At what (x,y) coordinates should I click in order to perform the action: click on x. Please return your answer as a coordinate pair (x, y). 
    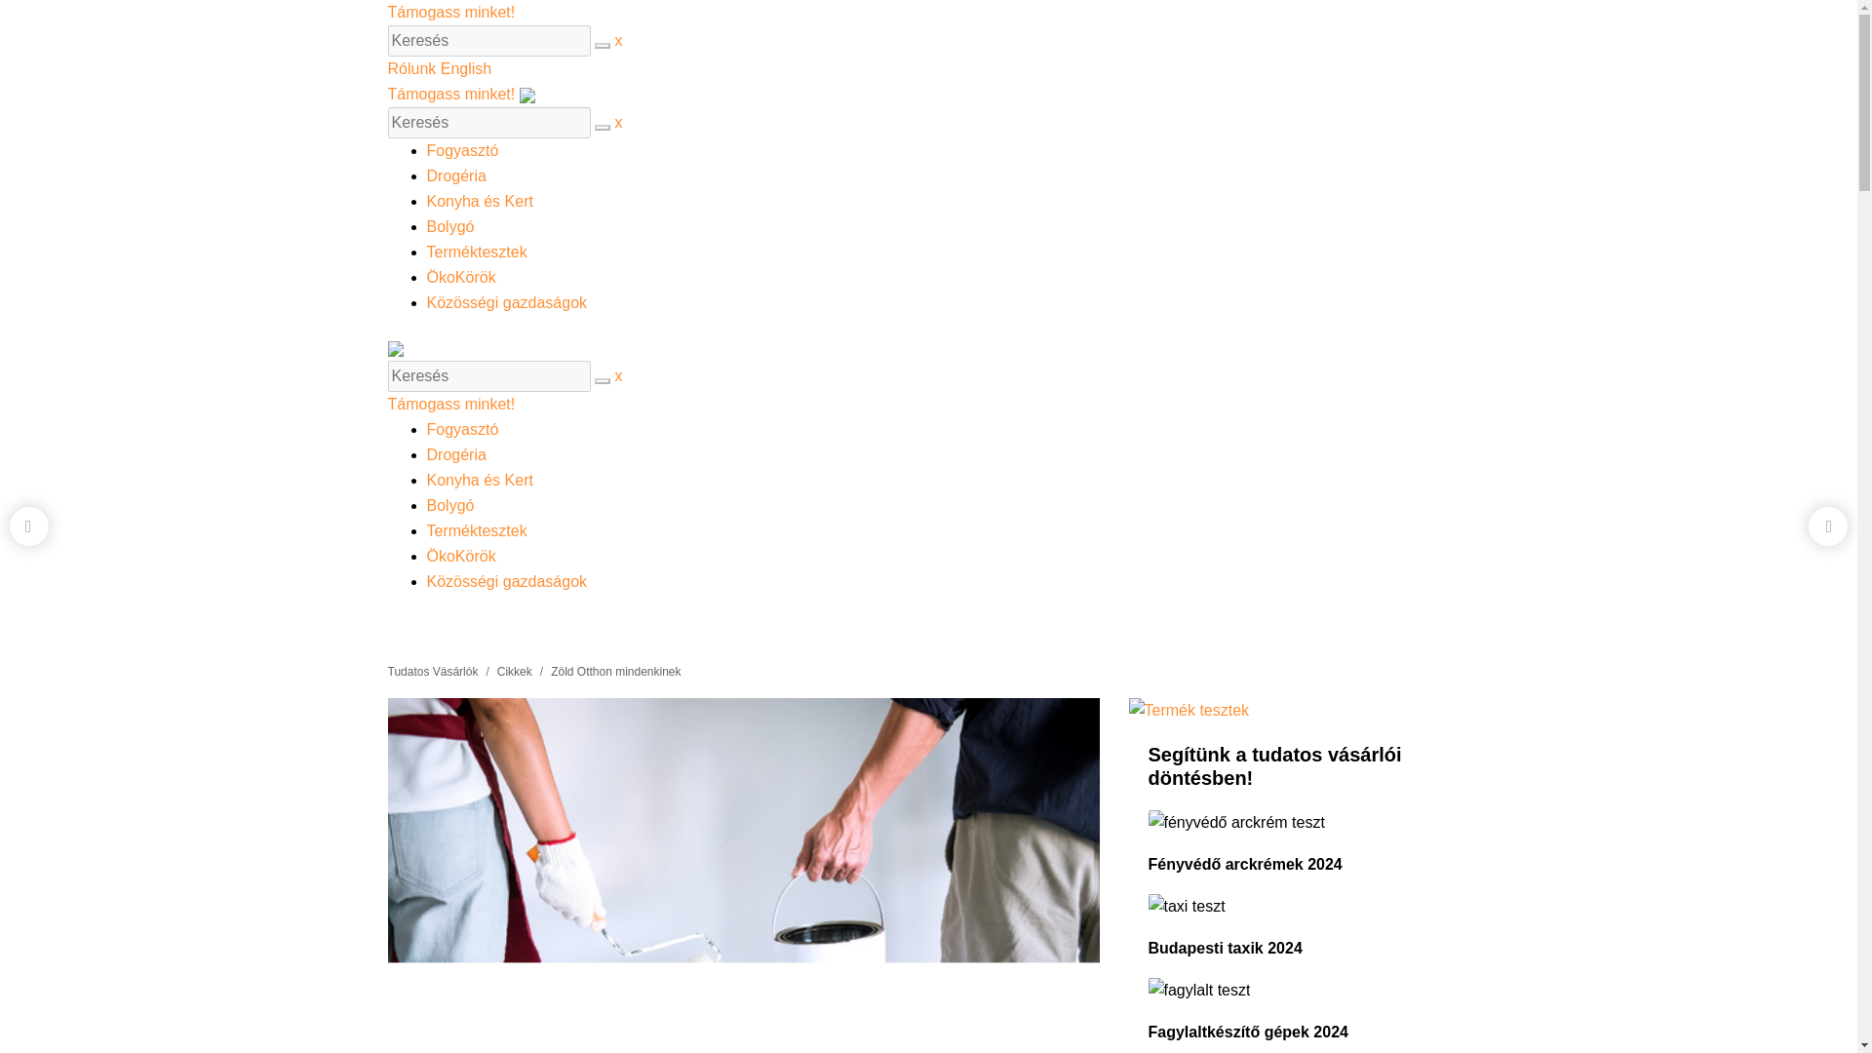
    Looking at the image, I should click on (928, 41).